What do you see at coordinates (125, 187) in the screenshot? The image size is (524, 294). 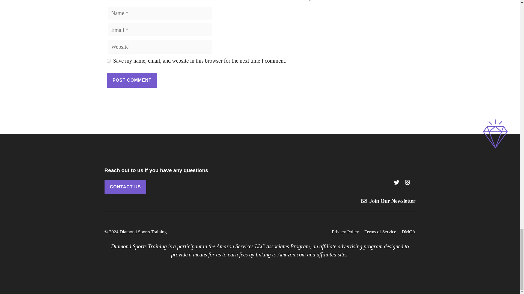 I see `CONTACT US` at bounding box center [125, 187].